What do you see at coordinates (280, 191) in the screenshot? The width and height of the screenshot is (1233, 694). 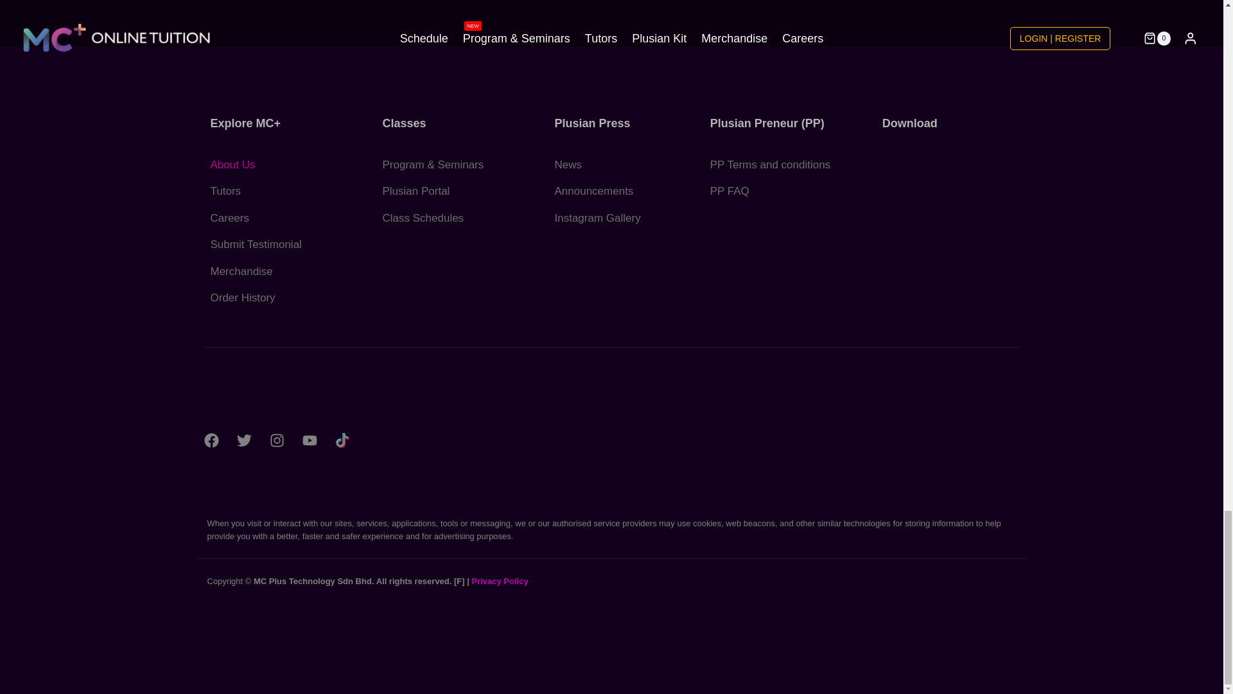 I see `Tutors` at bounding box center [280, 191].